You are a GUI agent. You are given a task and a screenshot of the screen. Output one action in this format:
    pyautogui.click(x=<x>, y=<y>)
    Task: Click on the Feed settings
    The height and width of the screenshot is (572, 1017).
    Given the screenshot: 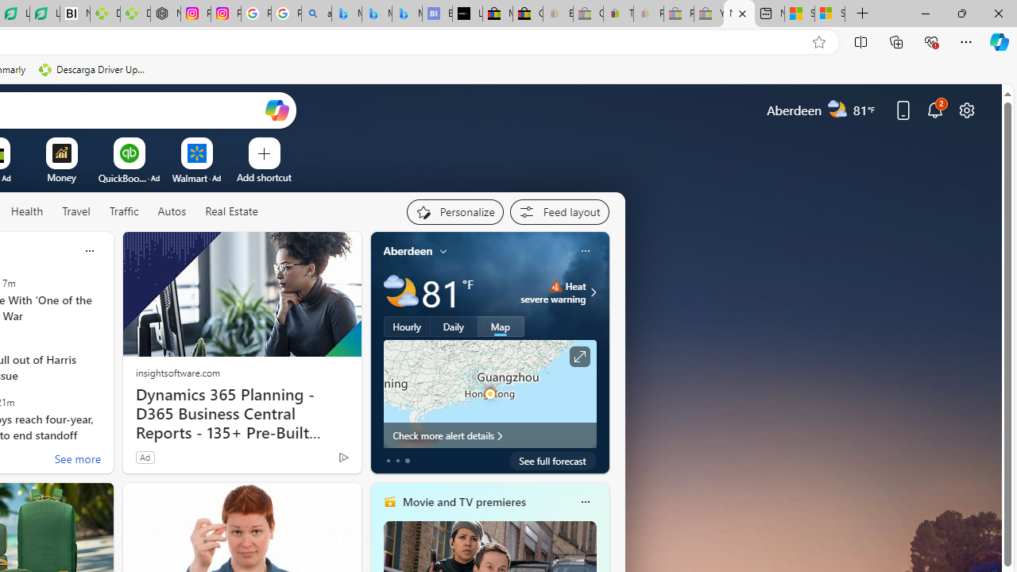 What is the action you would take?
    pyautogui.click(x=559, y=211)
    